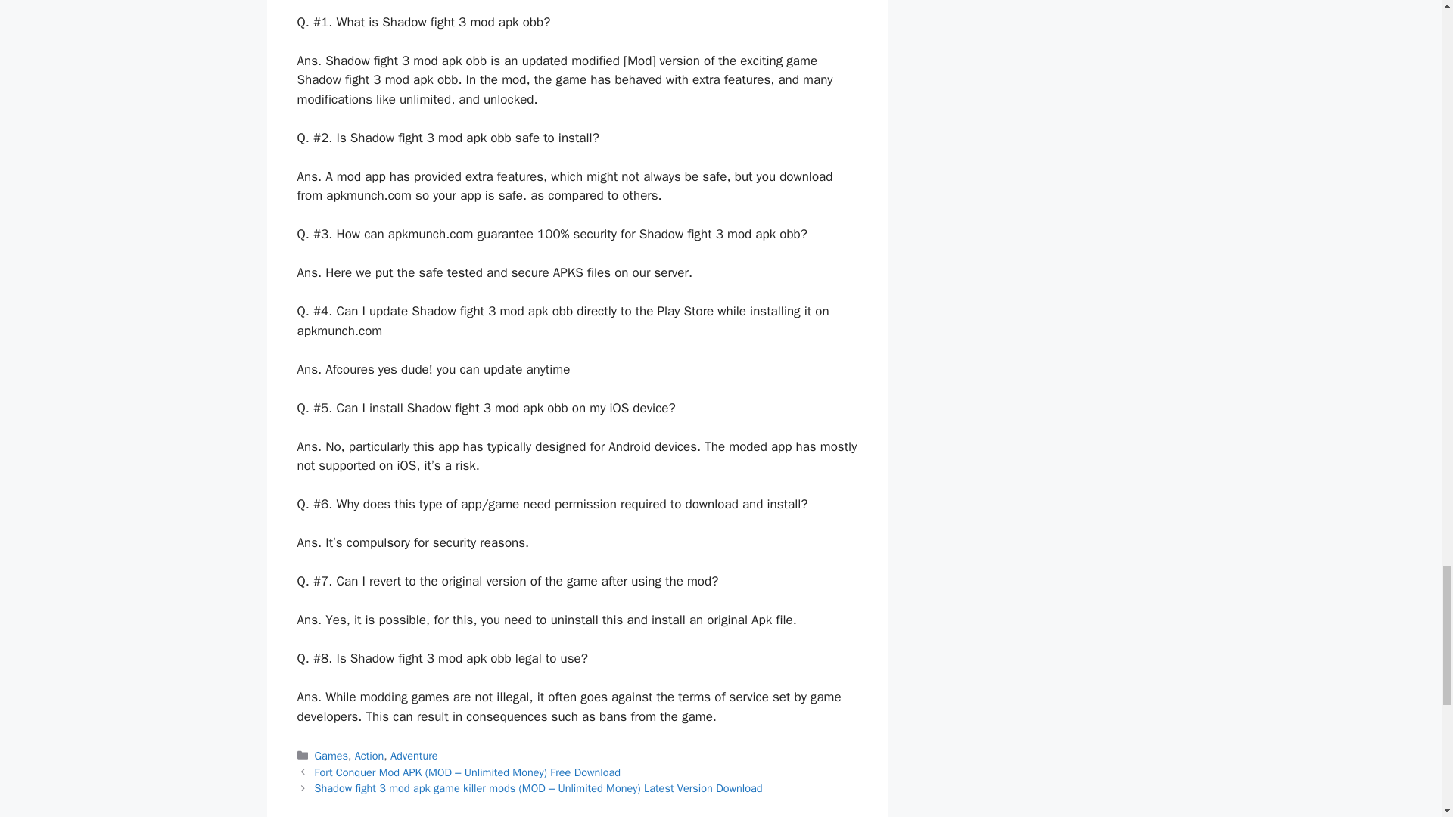 The width and height of the screenshot is (1453, 817). Describe the element at coordinates (331, 755) in the screenshot. I see `Games` at that location.